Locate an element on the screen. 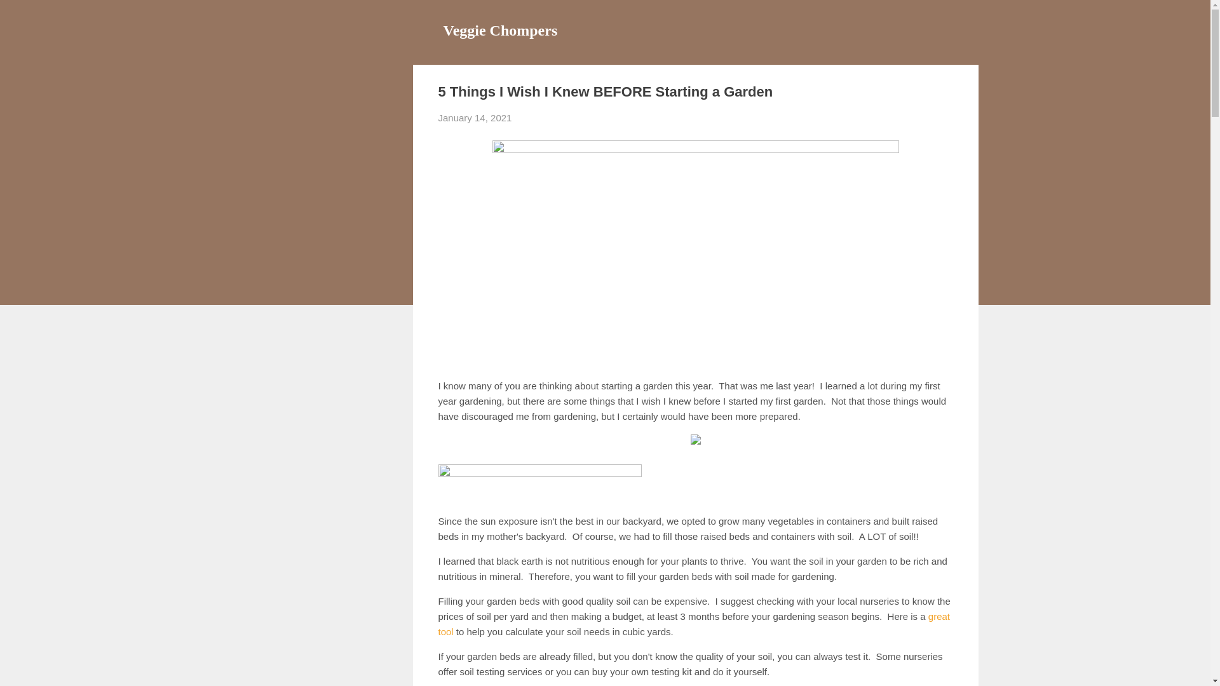 This screenshot has width=1220, height=686. Veggie Chompers is located at coordinates (501, 30).